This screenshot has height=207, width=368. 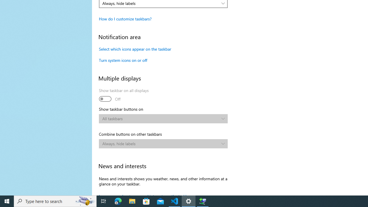 I want to click on Settings - 1 running window, so click(x=189, y=201).